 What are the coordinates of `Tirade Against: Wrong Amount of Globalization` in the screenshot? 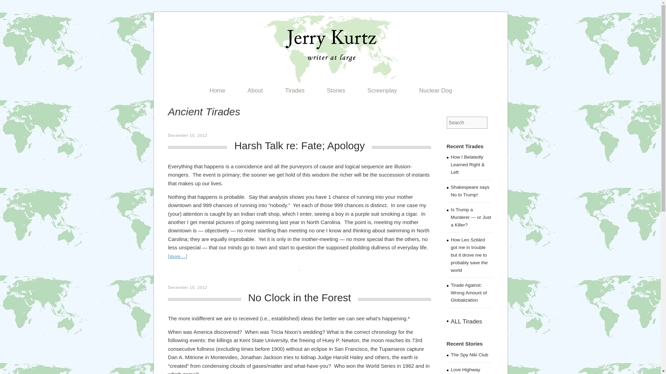 It's located at (469, 293).